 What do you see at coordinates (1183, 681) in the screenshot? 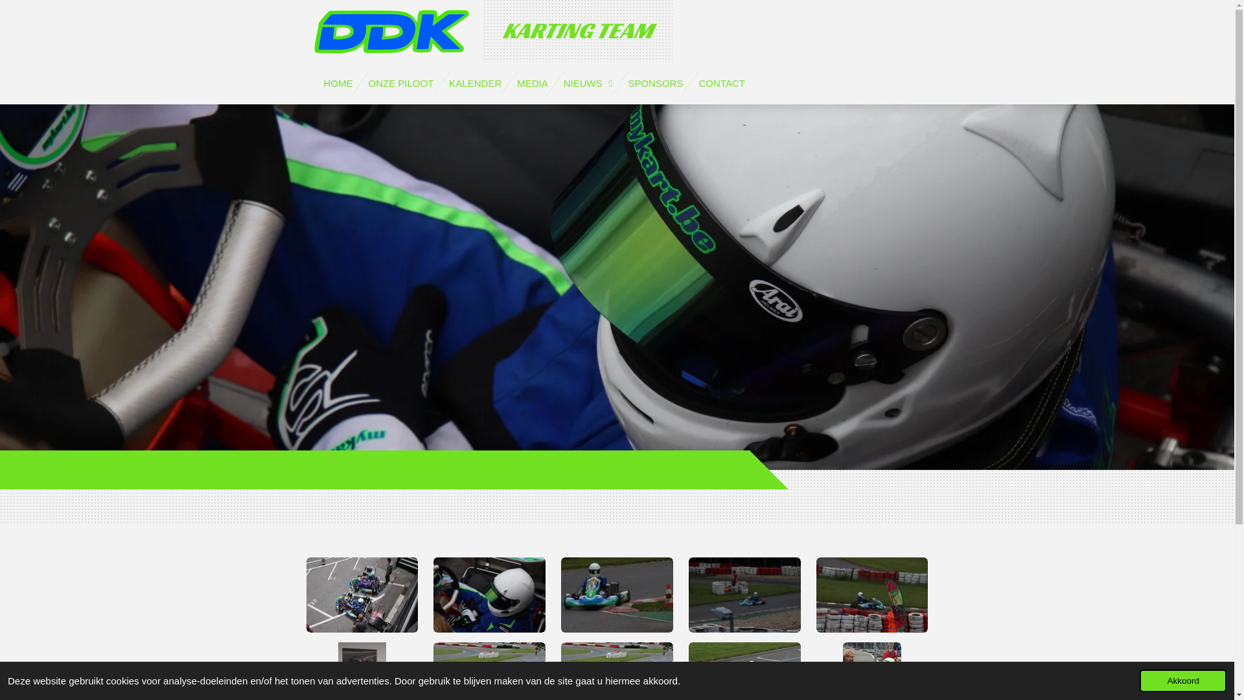
I see `Akkoord` at bounding box center [1183, 681].